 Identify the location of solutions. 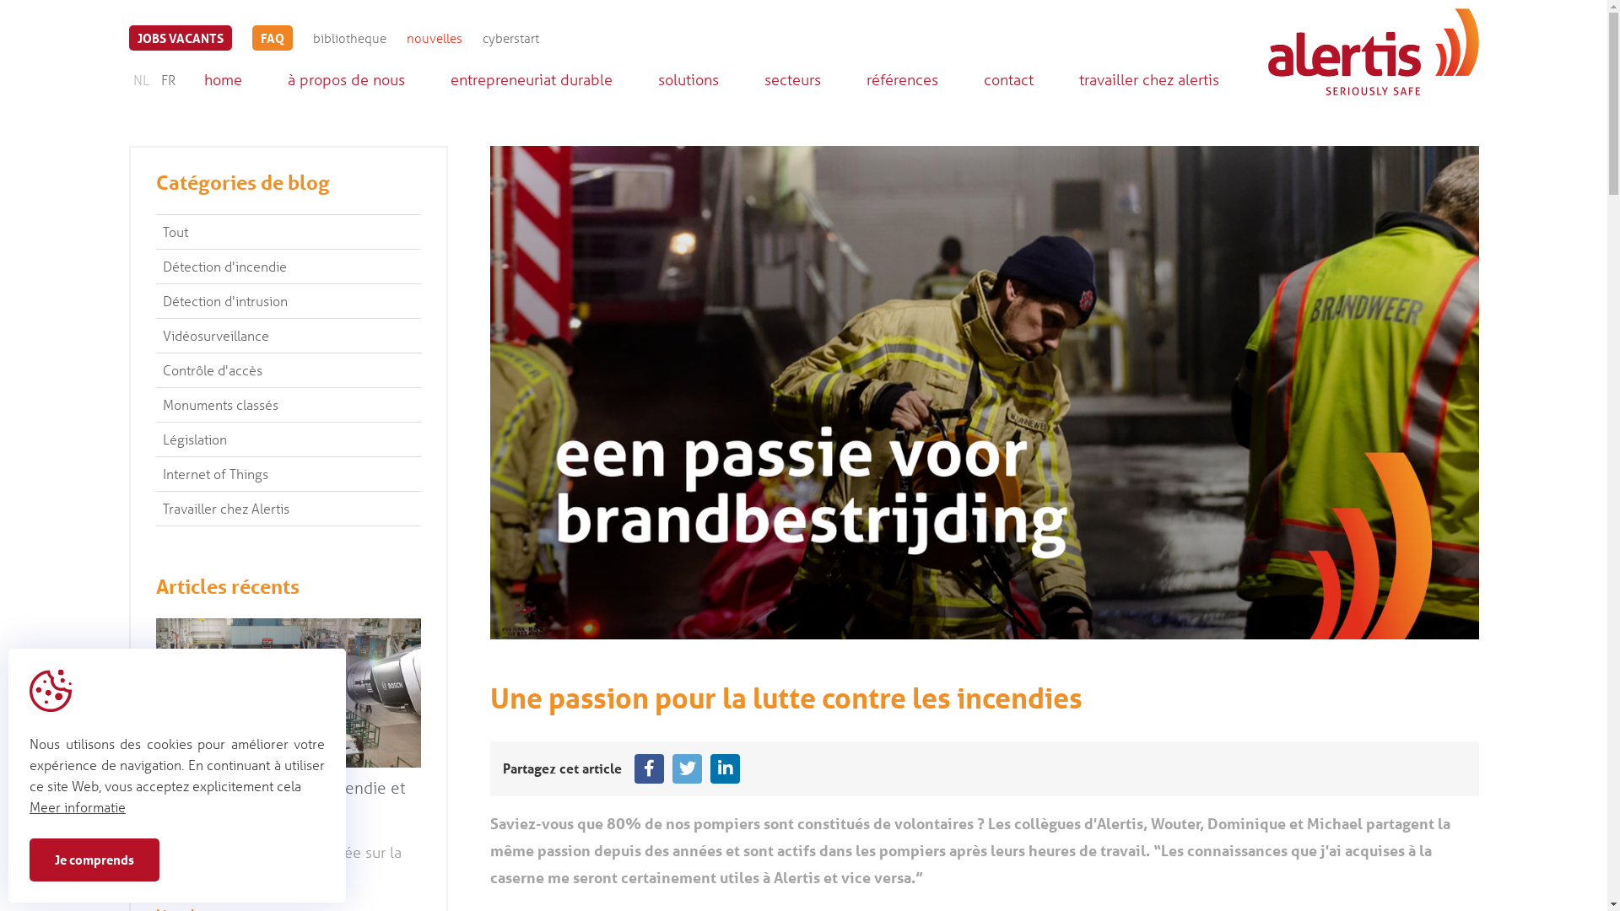
(688, 79).